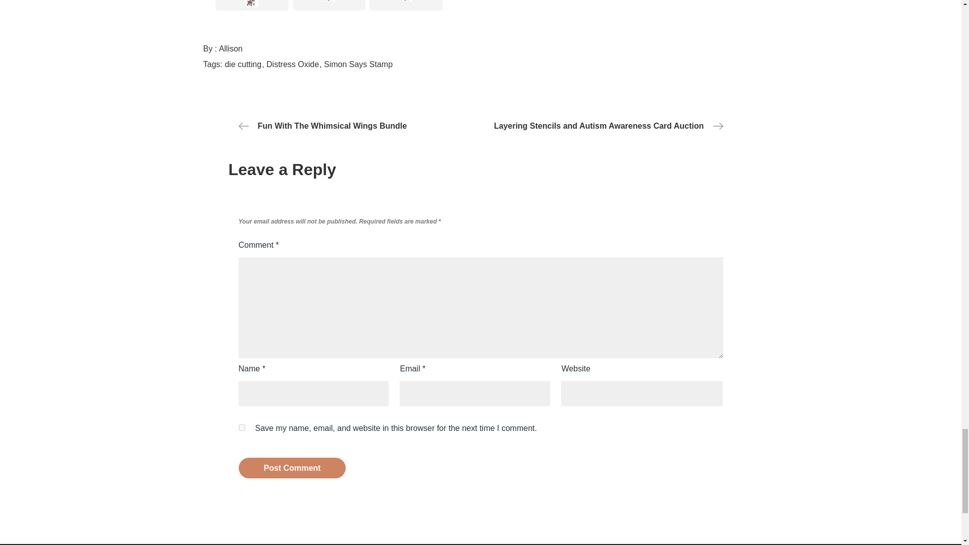 Image resolution: width=969 pixels, height=545 pixels. What do you see at coordinates (292, 468) in the screenshot?
I see `Post Comment` at bounding box center [292, 468].